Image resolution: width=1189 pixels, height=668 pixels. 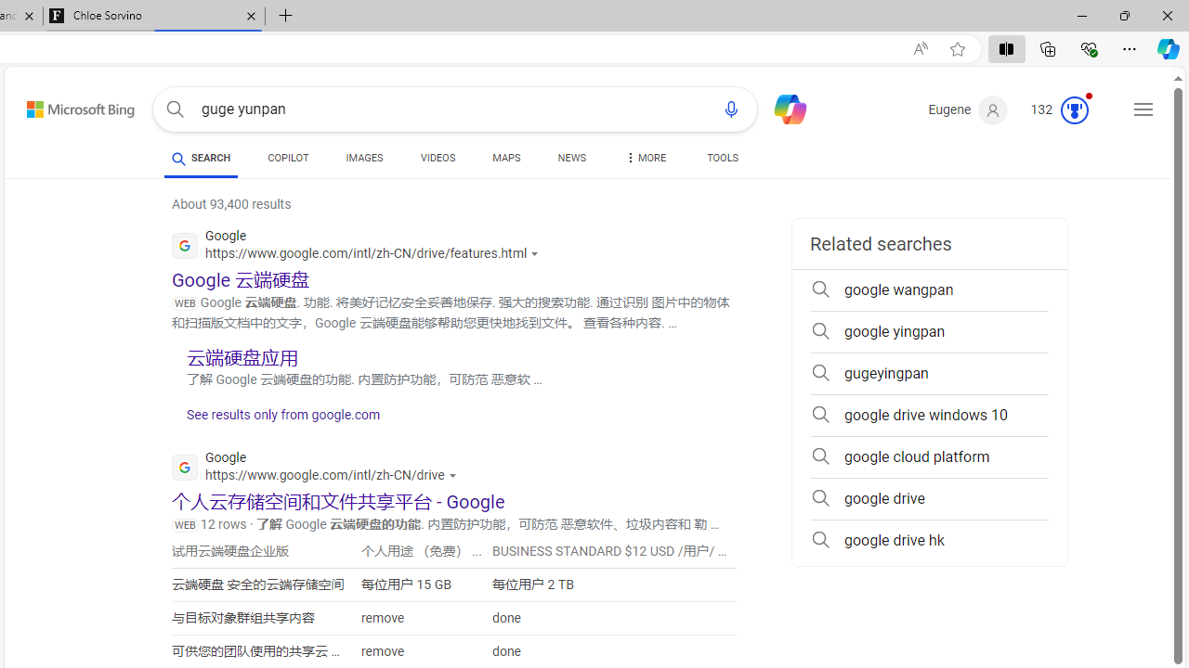 What do you see at coordinates (454, 475) in the screenshot?
I see `Actions for this site` at bounding box center [454, 475].